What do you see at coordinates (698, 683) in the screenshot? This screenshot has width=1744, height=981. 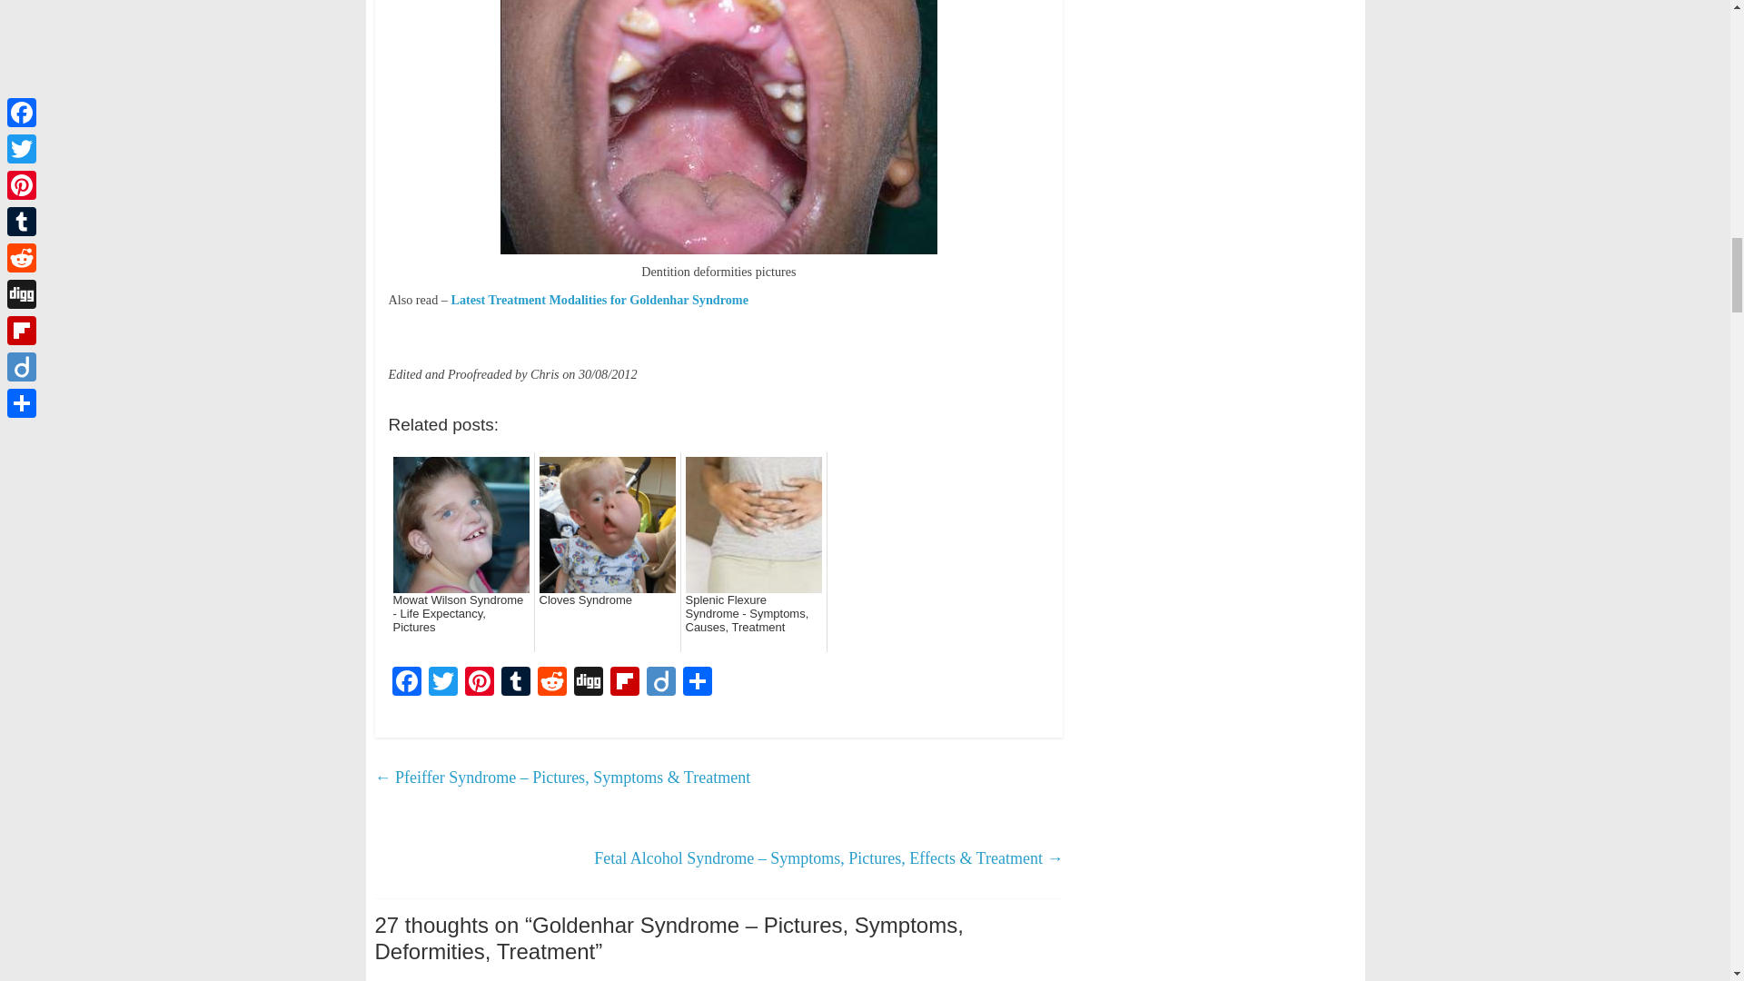 I see `Share` at bounding box center [698, 683].